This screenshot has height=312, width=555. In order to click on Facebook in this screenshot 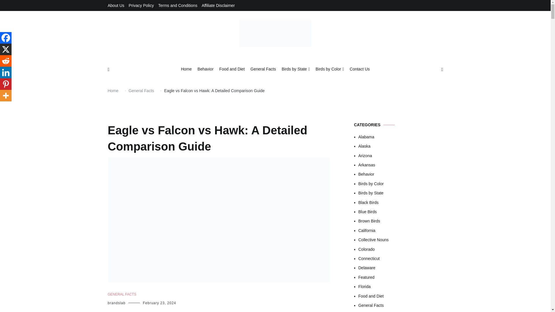, I will do `click(6, 38)`.